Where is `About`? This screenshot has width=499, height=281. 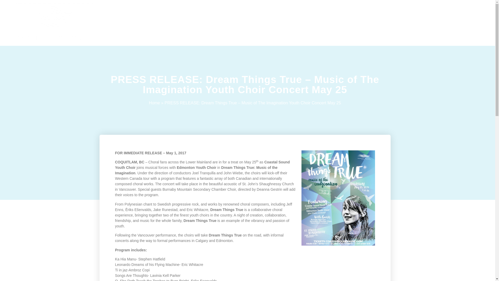 About is located at coordinates (129, 23).